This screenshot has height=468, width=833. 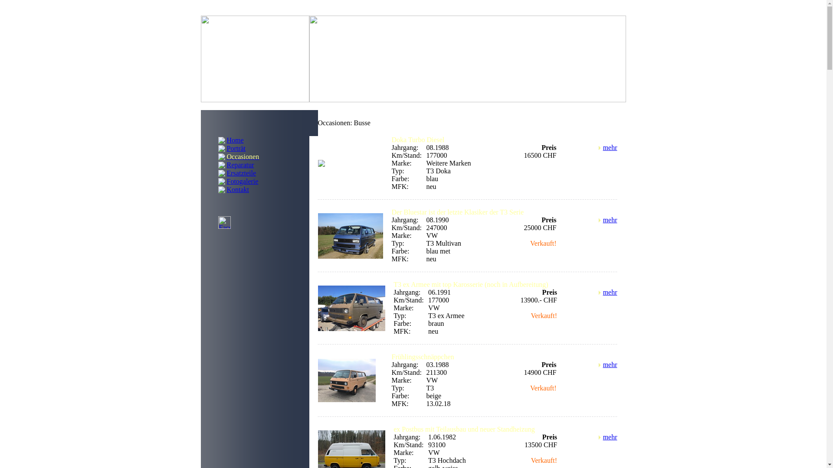 What do you see at coordinates (235, 140) in the screenshot?
I see `Home` at bounding box center [235, 140].